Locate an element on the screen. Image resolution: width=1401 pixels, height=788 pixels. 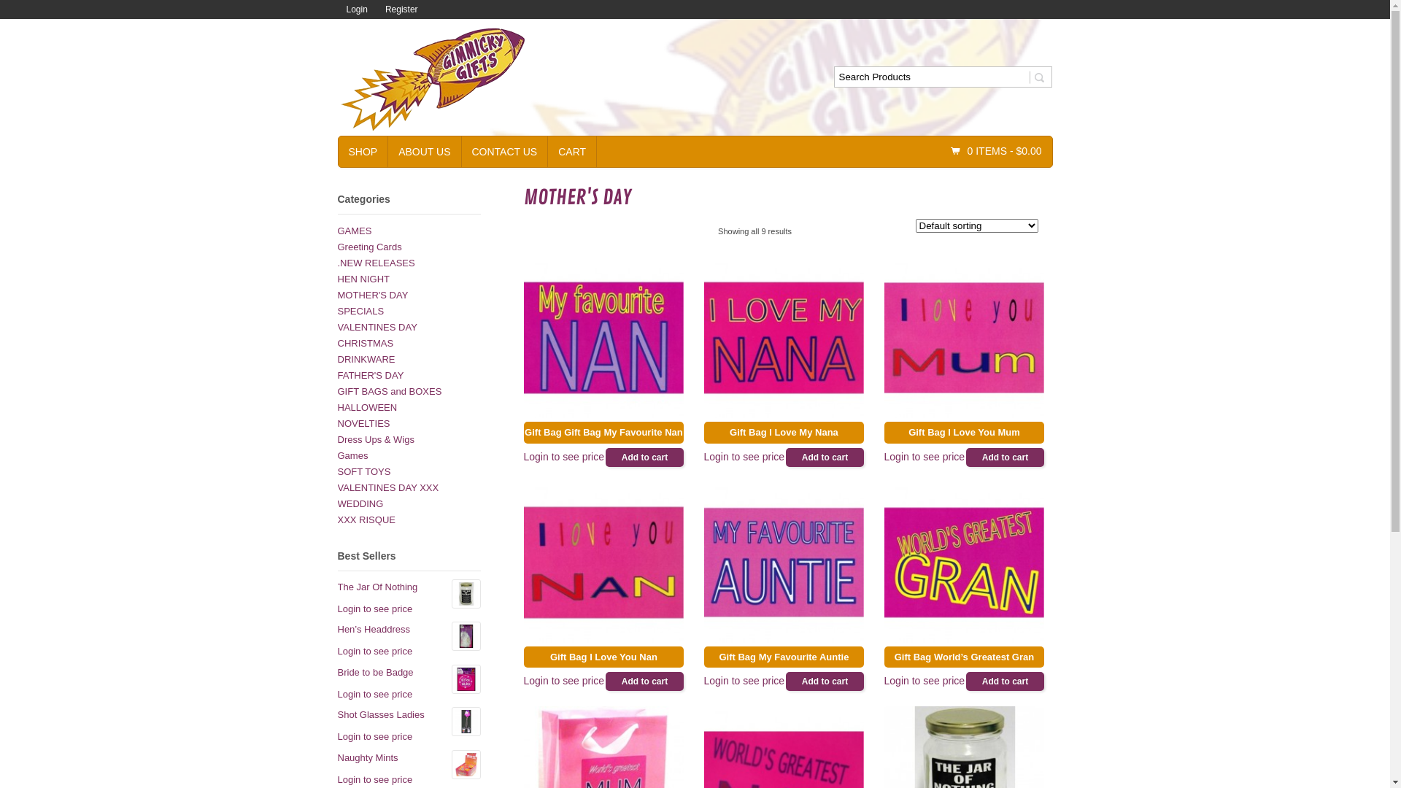
Gift Bag I Love You Mum is located at coordinates (965, 350).